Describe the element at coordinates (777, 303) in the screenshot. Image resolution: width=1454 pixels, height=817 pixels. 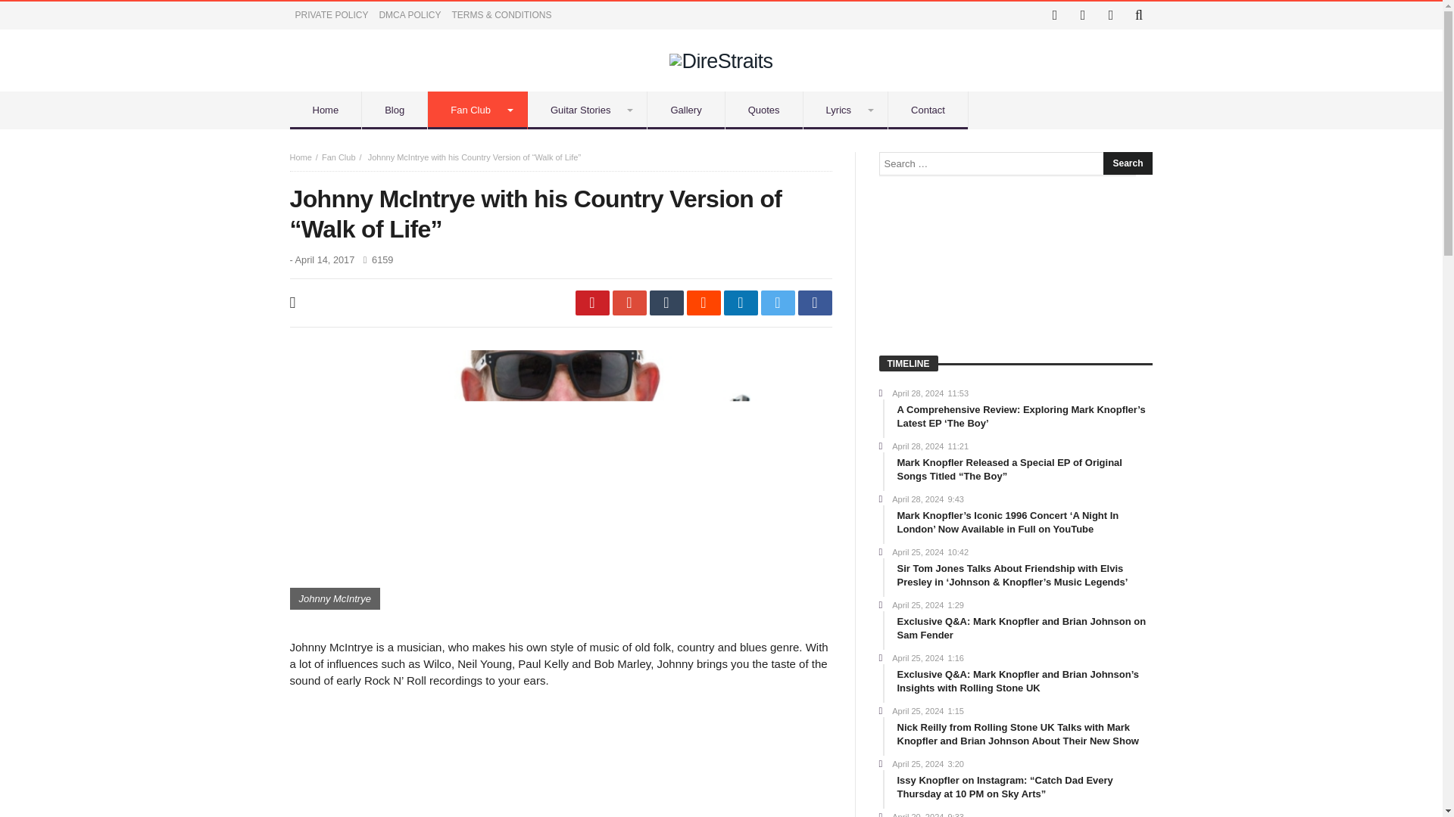
I see `twitter` at that location.